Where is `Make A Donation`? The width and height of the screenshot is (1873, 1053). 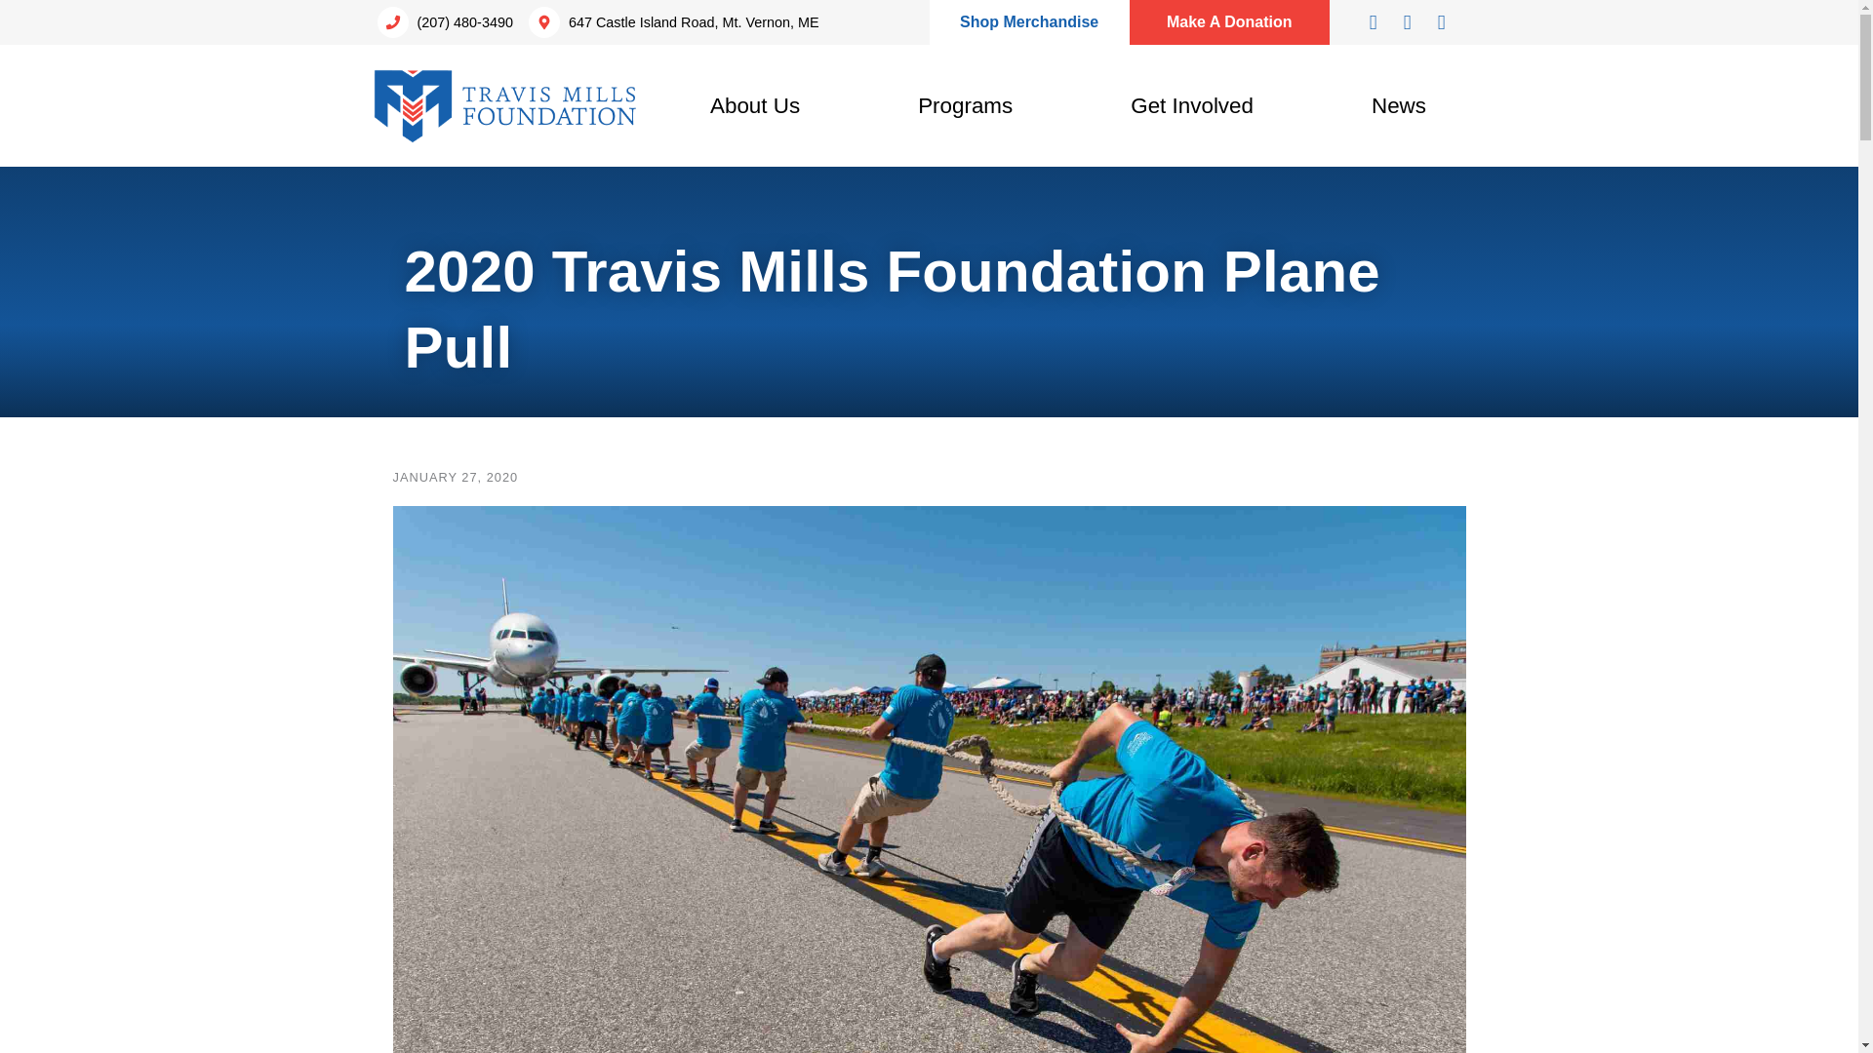 Make A Donation is located at coordinates (1229, 22).